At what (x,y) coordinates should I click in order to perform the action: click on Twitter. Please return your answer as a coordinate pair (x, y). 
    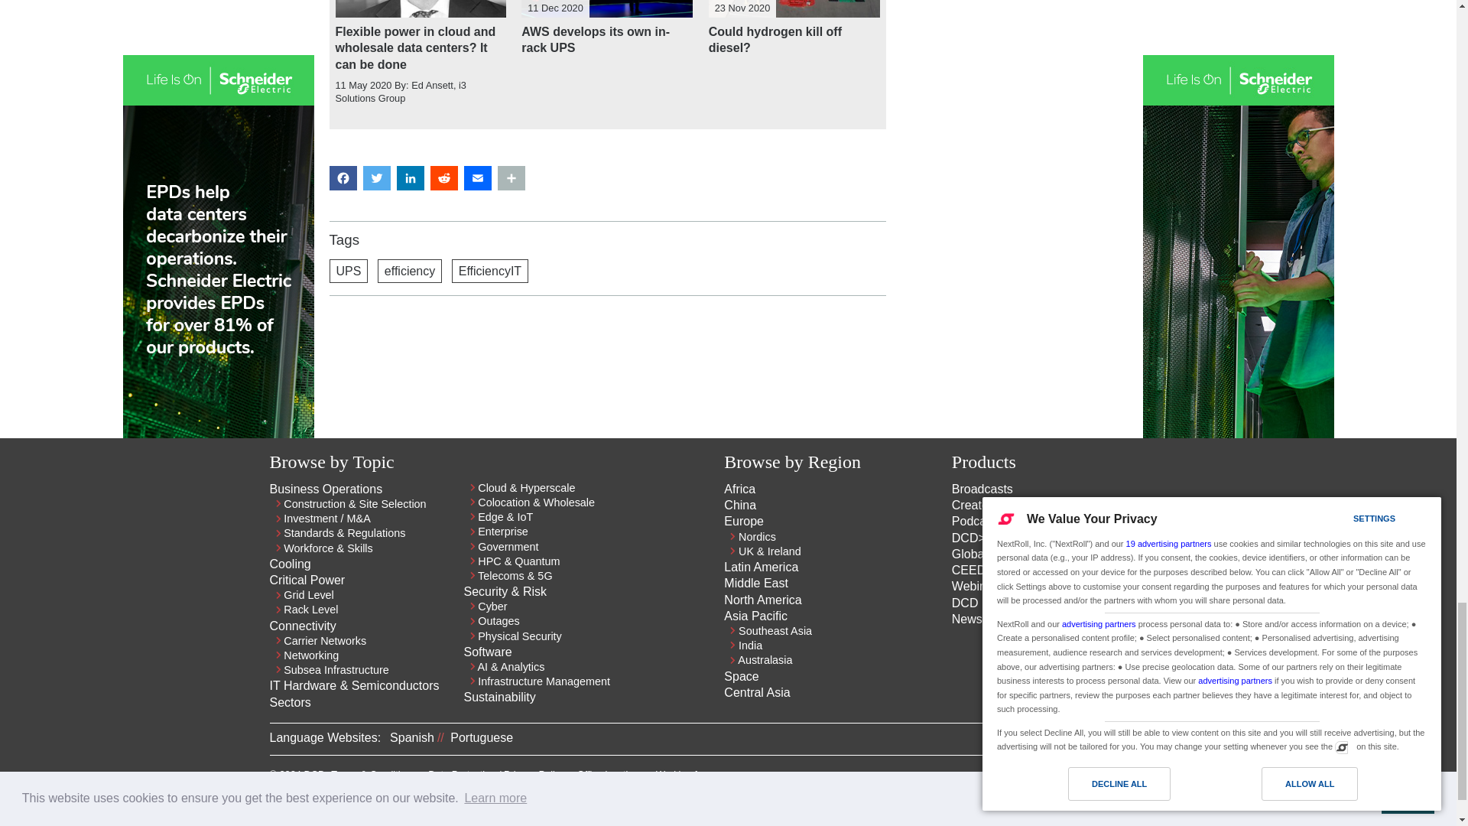
    Looking at the image, I should click on (1150, 777).